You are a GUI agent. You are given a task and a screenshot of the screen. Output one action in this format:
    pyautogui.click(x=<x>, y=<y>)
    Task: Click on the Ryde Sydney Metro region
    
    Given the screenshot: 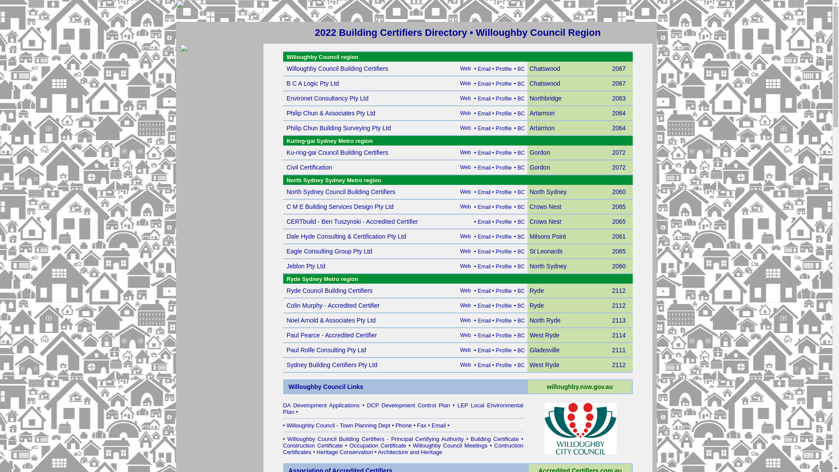 What is the action you would take?
    pyautogui.click(x=322, y=279)
    